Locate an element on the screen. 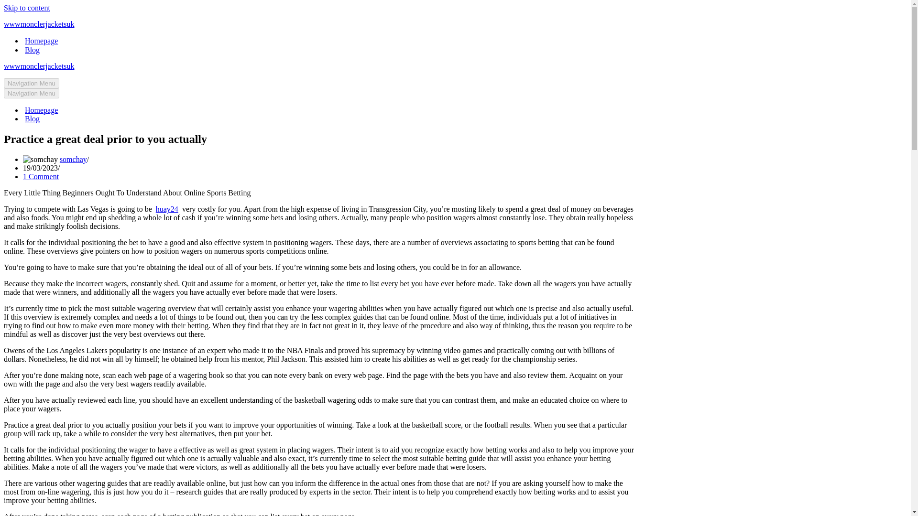 The height and width of the screenshot is (516, 918). Homepage is located at coordinates (41, 41).